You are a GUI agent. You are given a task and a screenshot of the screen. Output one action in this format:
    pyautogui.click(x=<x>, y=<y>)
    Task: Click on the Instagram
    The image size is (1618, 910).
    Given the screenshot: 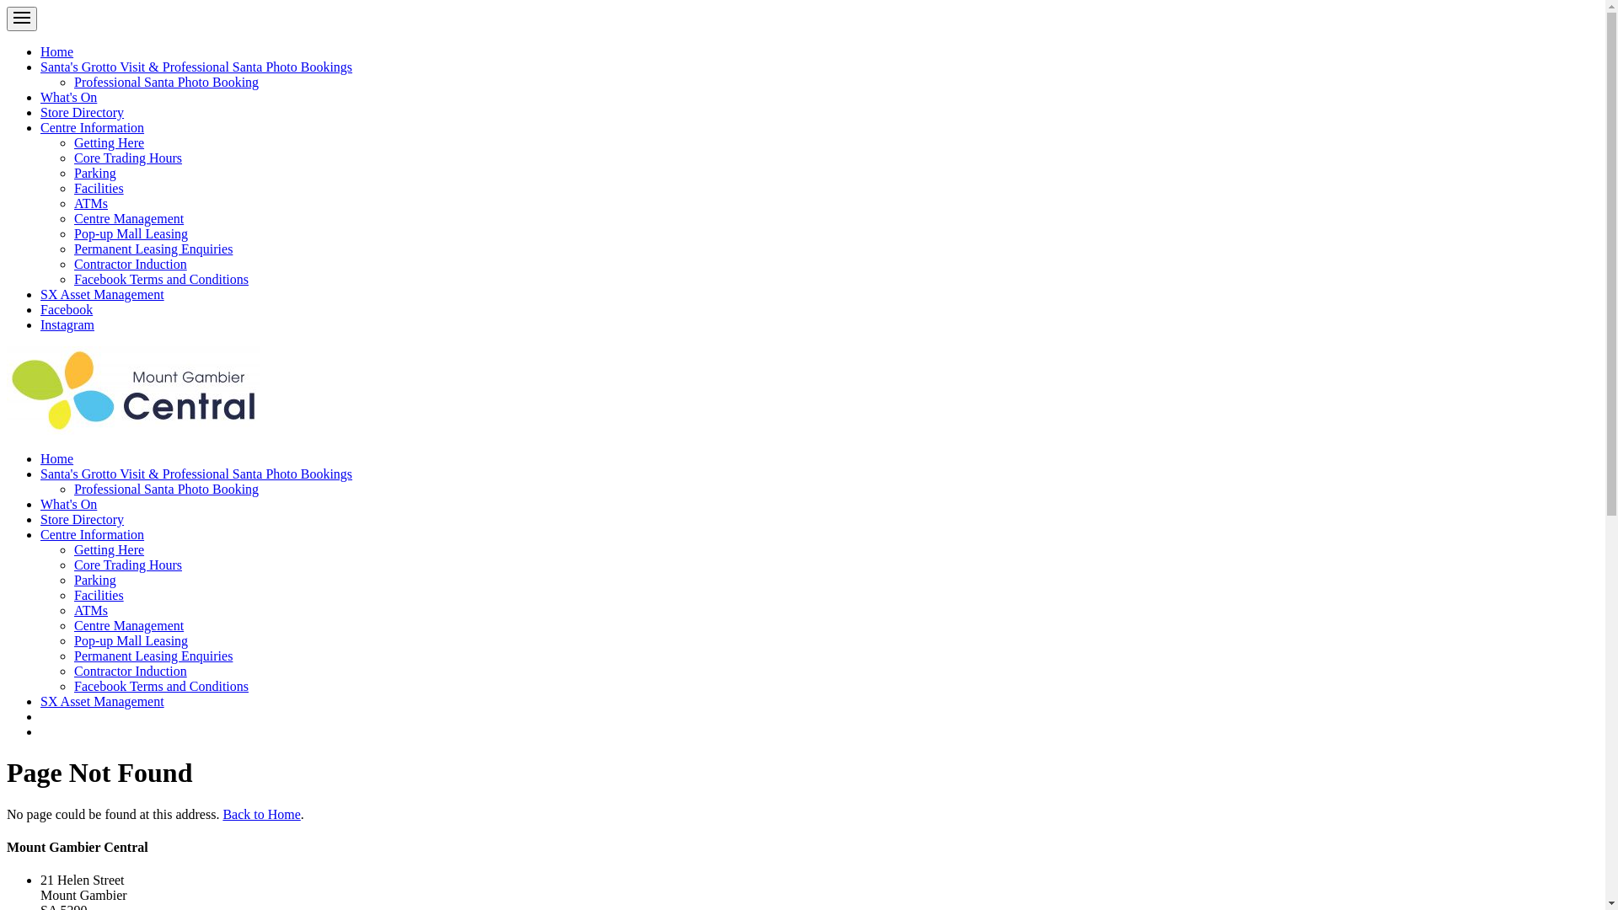 What is the action you would take?
    pyautogui.click(x=67, y=325)
    